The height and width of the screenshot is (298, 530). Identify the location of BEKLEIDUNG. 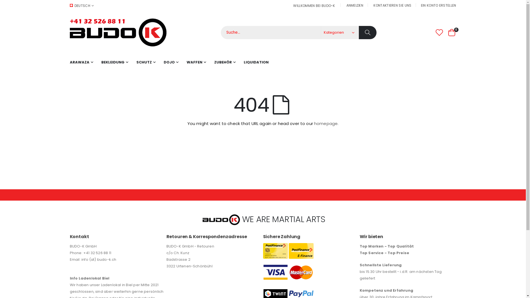
(114, 62).